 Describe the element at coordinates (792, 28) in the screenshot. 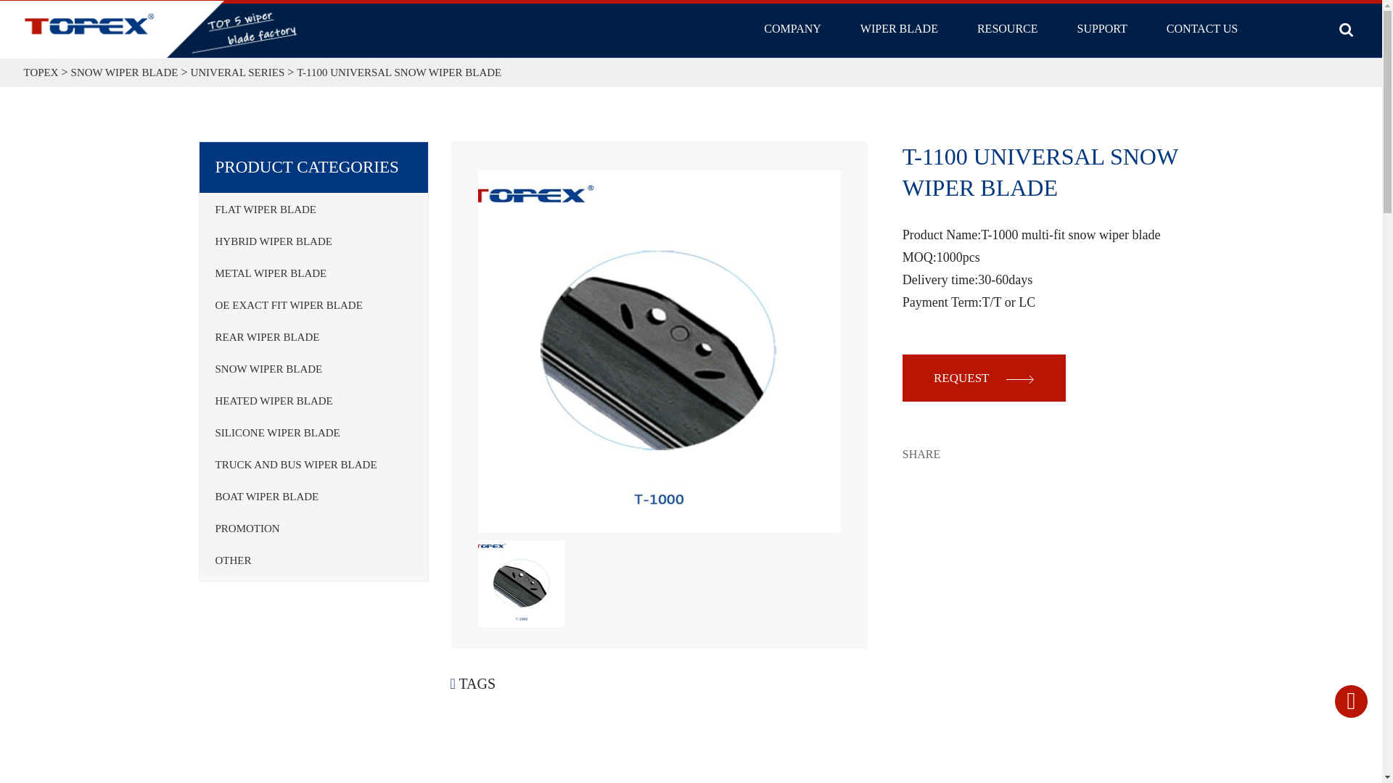

I see `COMPANY` at that location.